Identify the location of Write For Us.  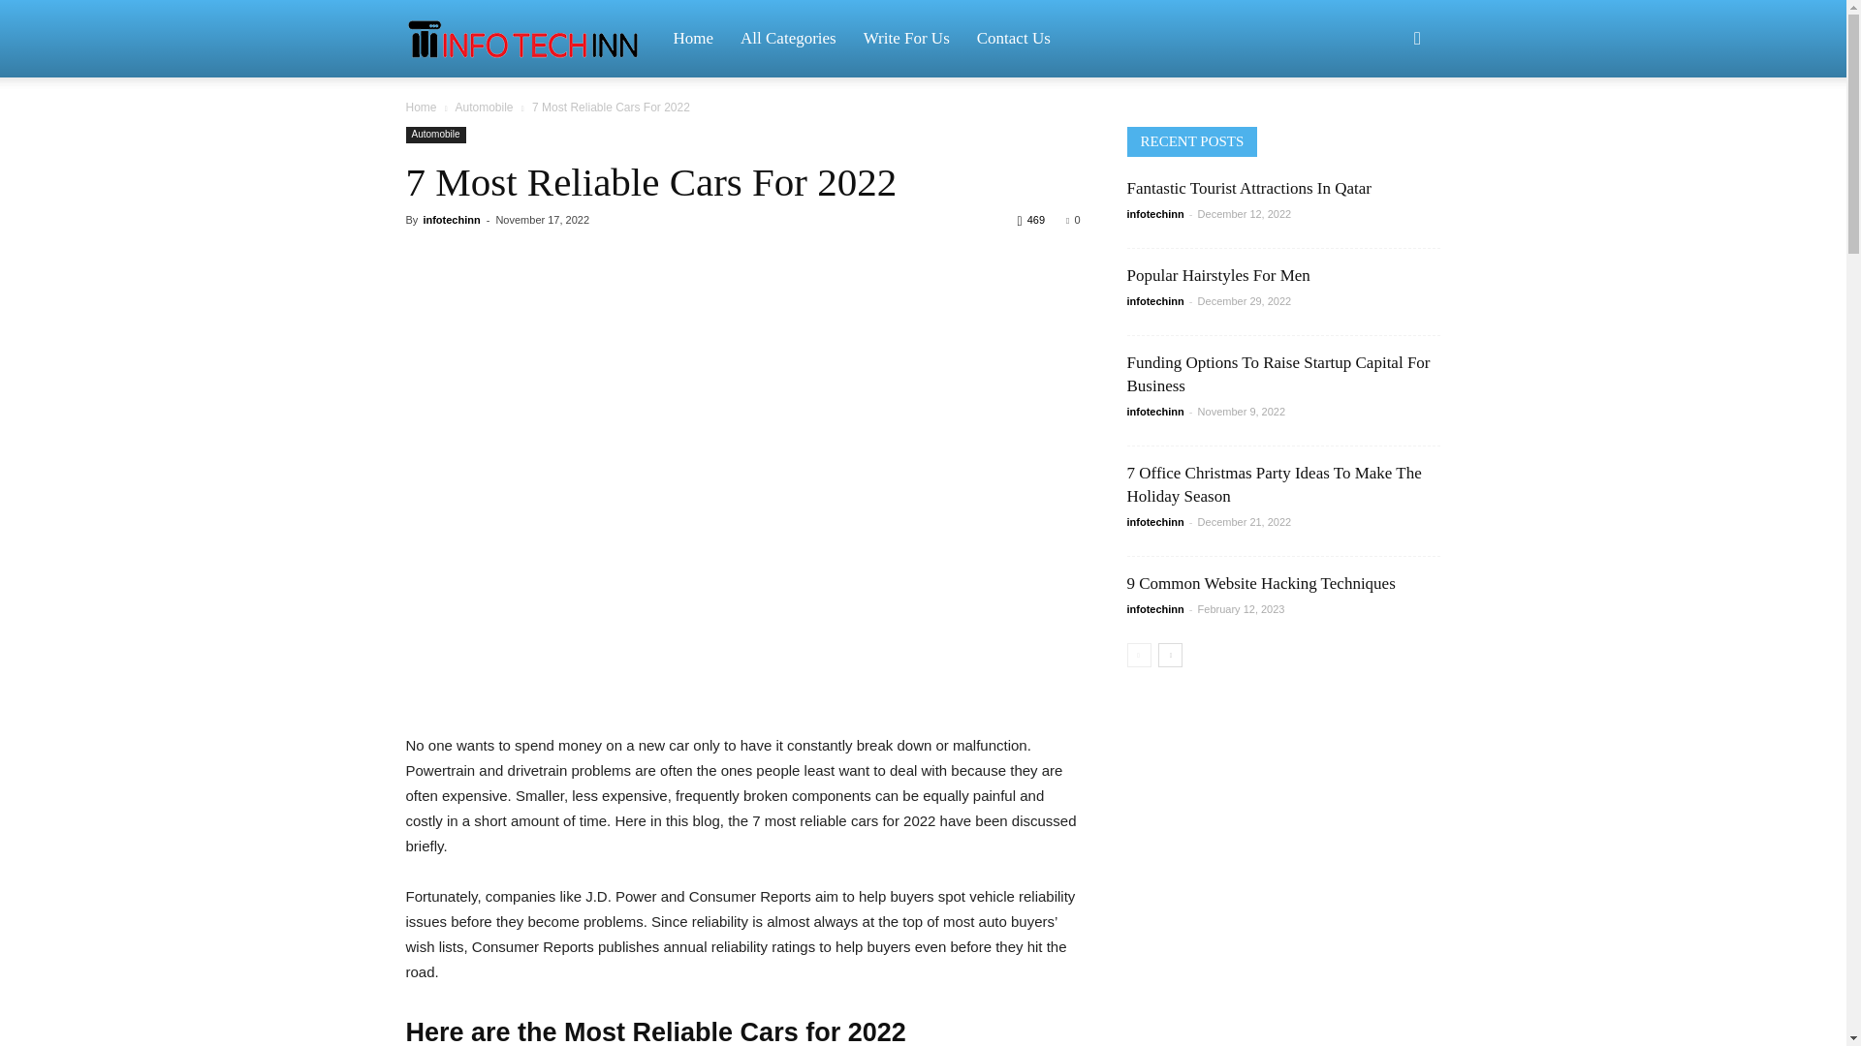
(907, 39).